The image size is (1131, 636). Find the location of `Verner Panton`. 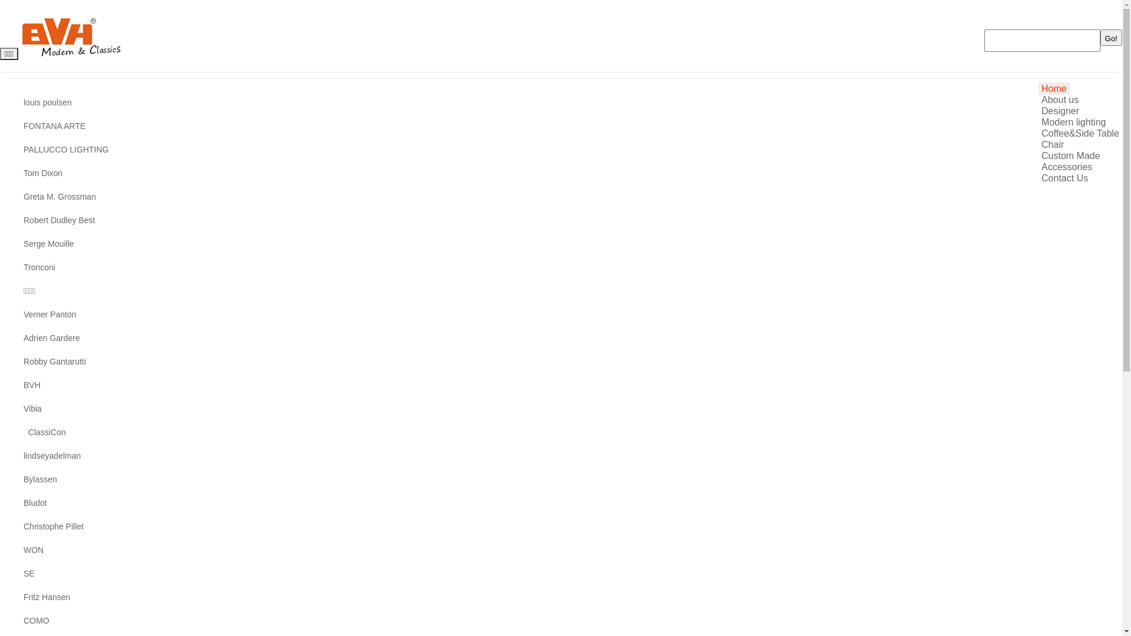

Verner Panton is located at coordinates (50, 314).